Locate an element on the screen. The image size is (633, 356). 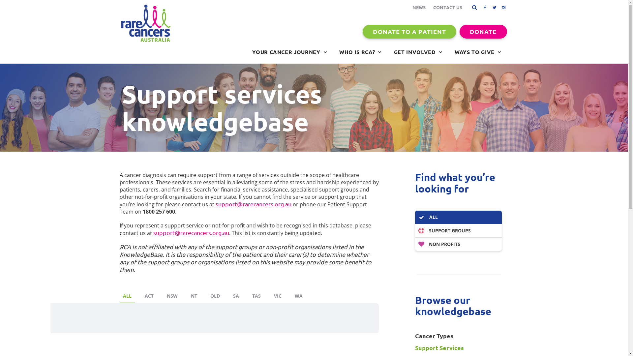
DONATE TO A PATIENT is located at coordinates (409, 32).